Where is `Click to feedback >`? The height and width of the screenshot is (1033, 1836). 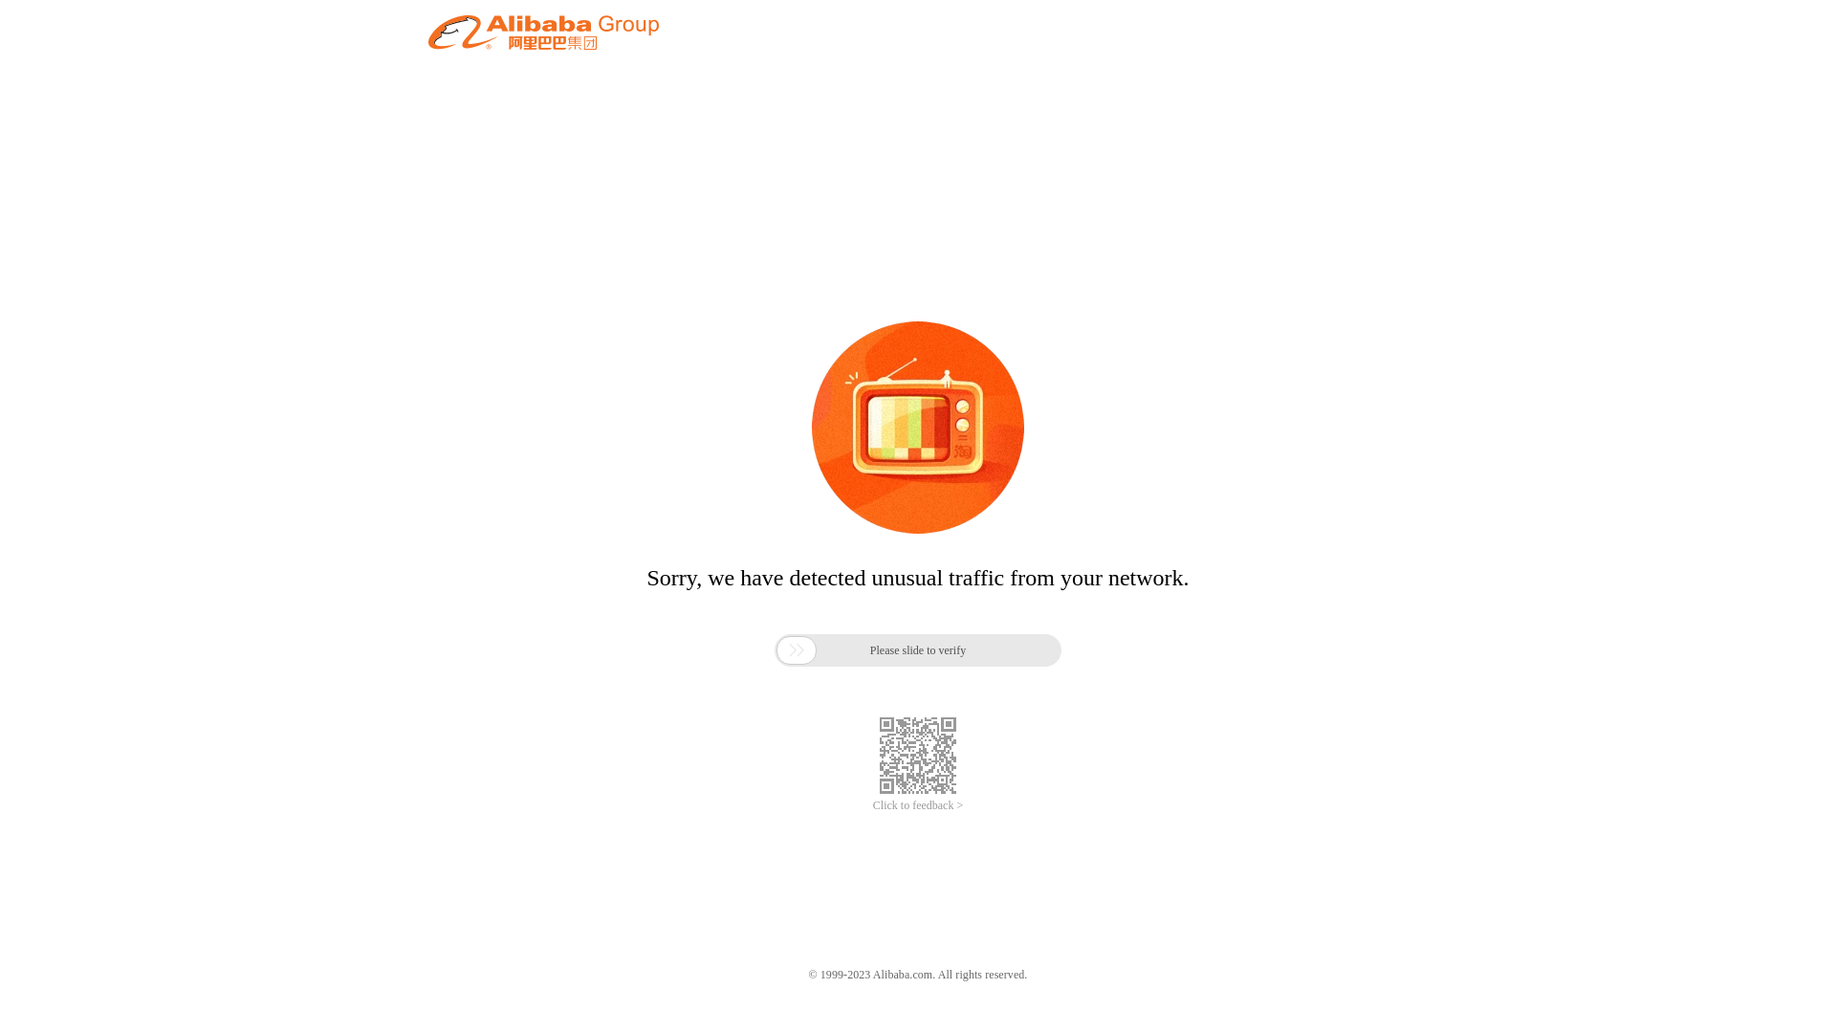 Click to feedback > is located at coordinates (918, 805).